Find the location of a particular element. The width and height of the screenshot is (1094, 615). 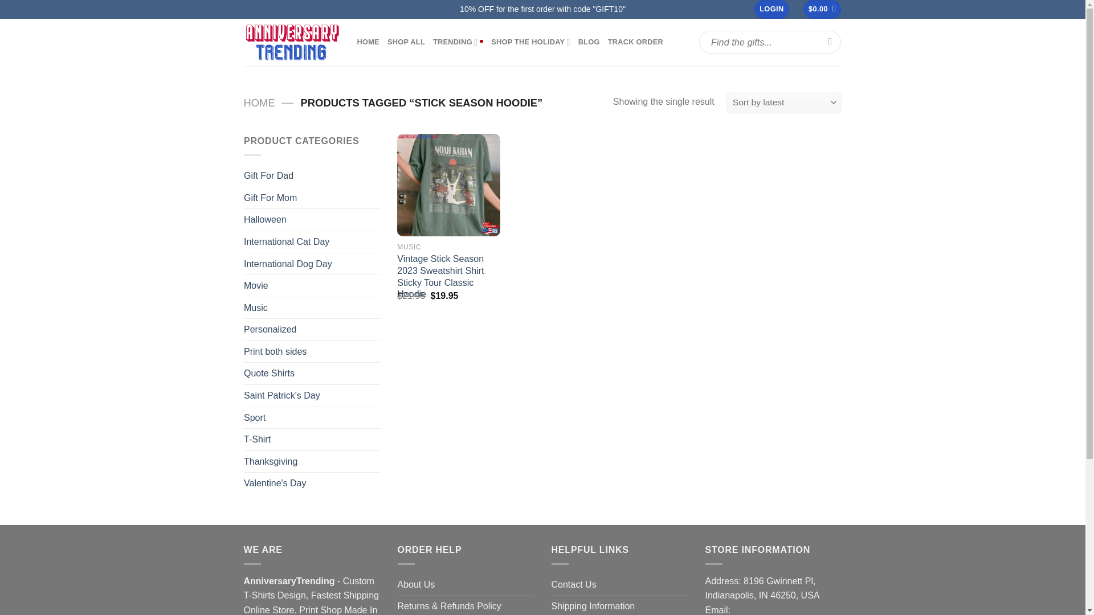

Thanksgiving is located at coordinates (312, 461).